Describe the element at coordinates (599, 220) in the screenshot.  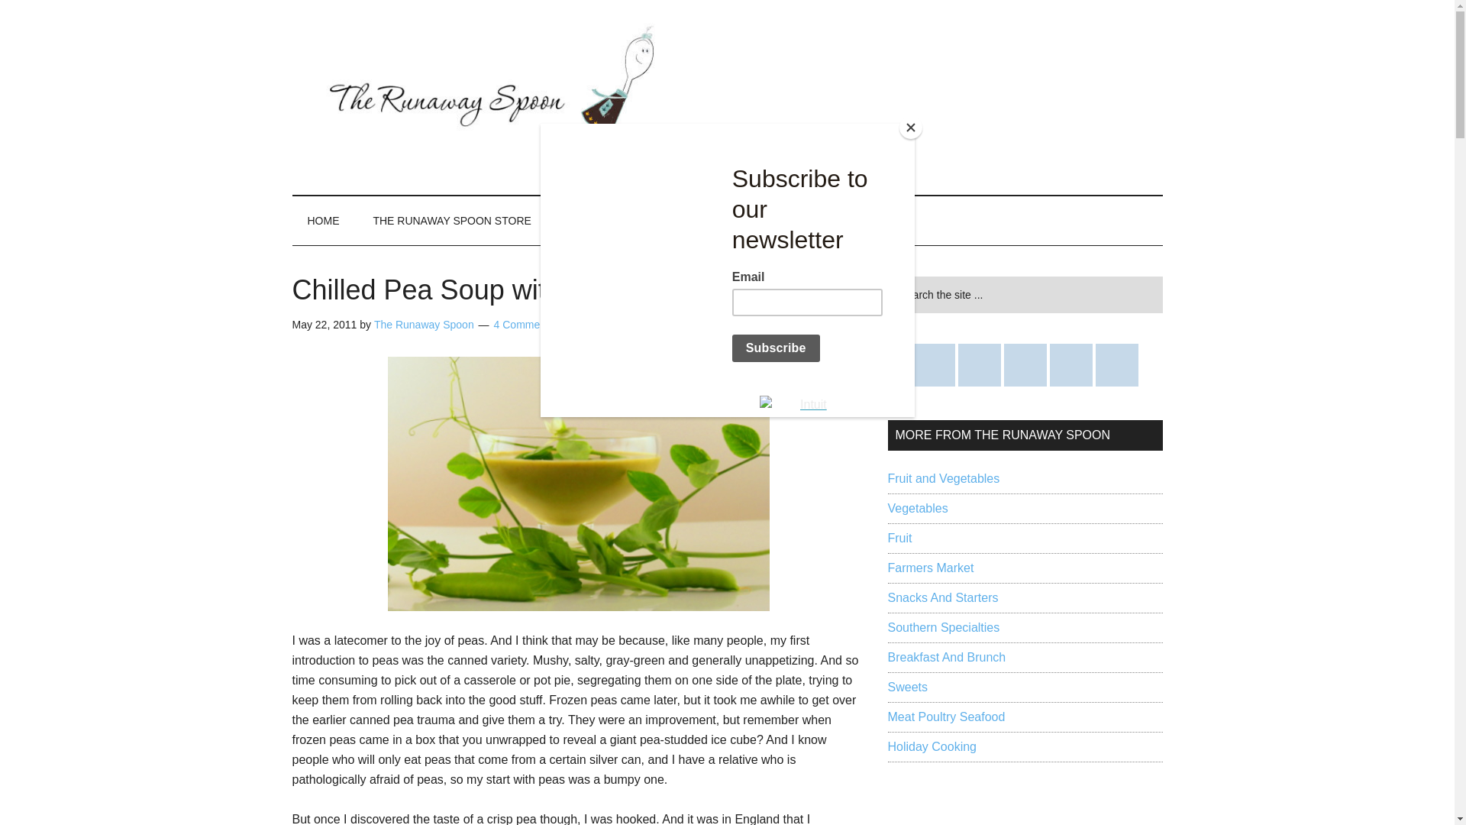
I see `CONTACT US` at that location.